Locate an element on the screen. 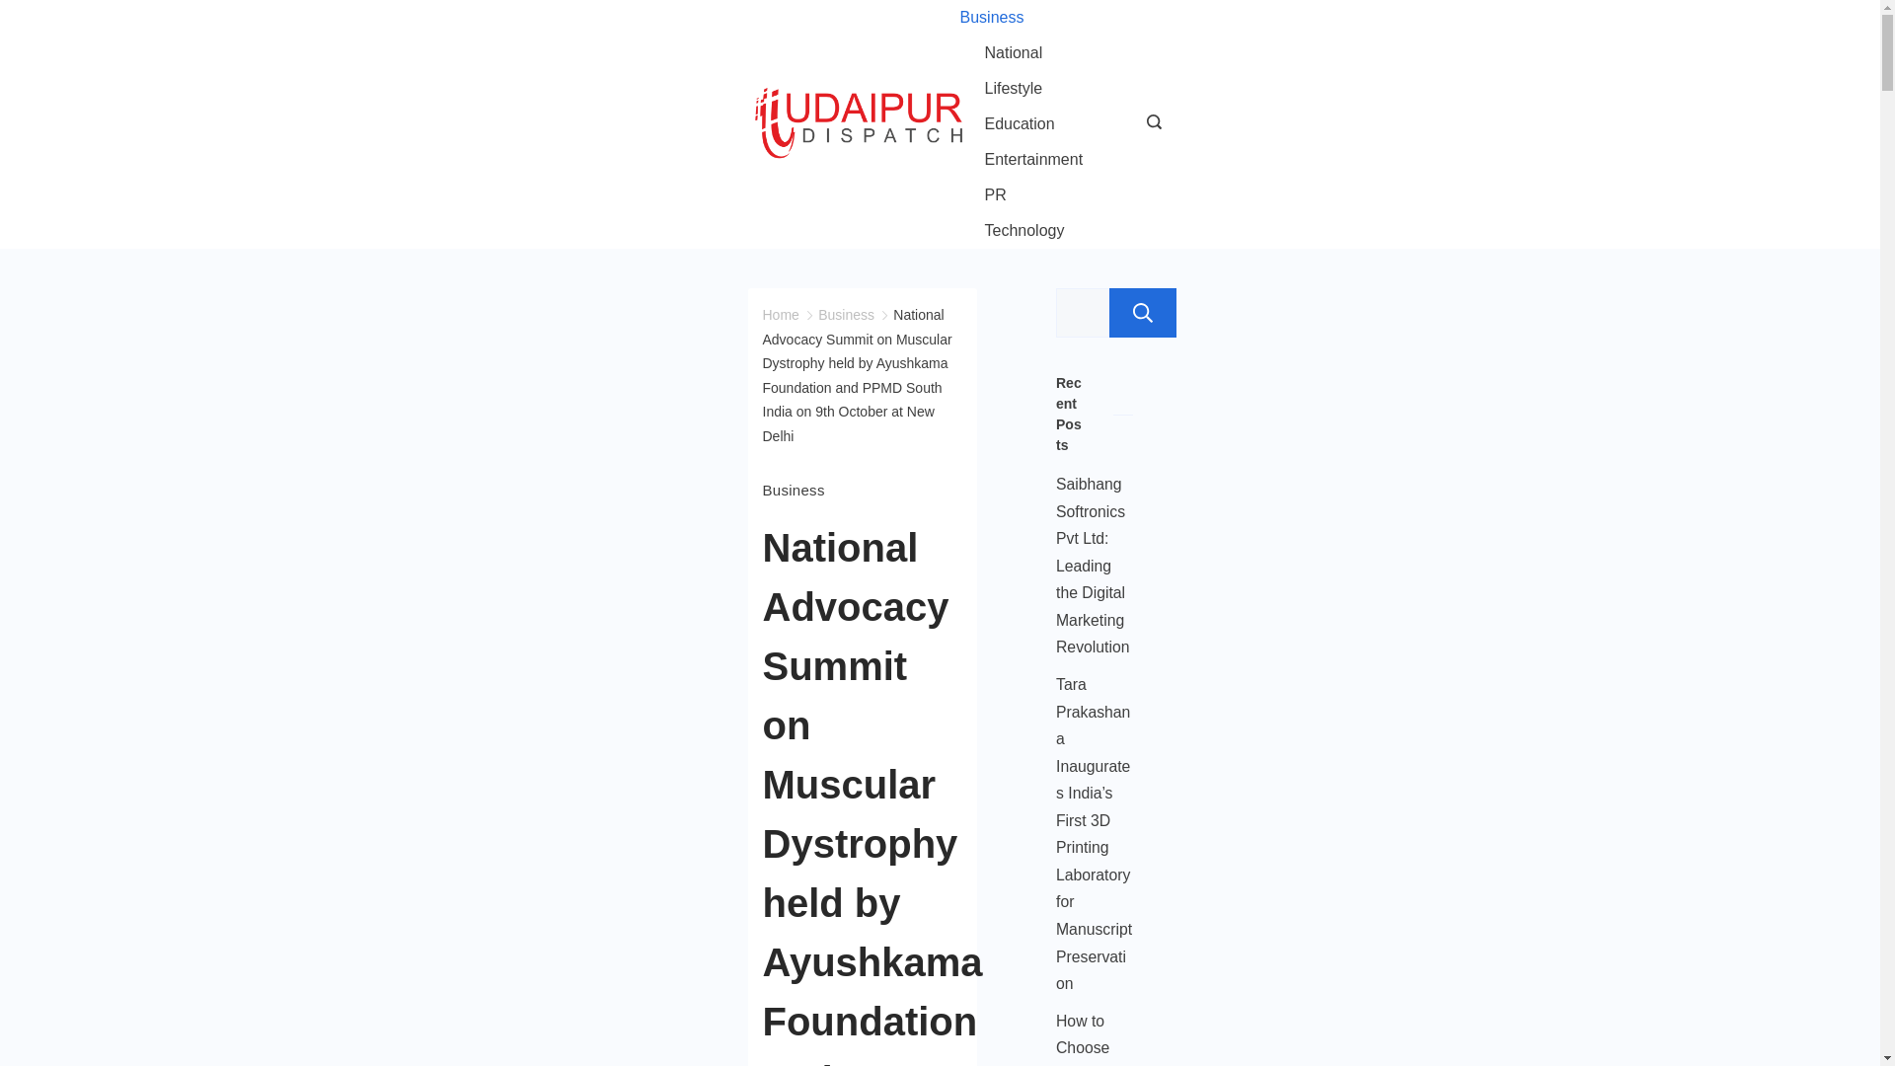 This screenshot has width=1895, height=1066. Lifestyle is located at coordinates (1013, 89).